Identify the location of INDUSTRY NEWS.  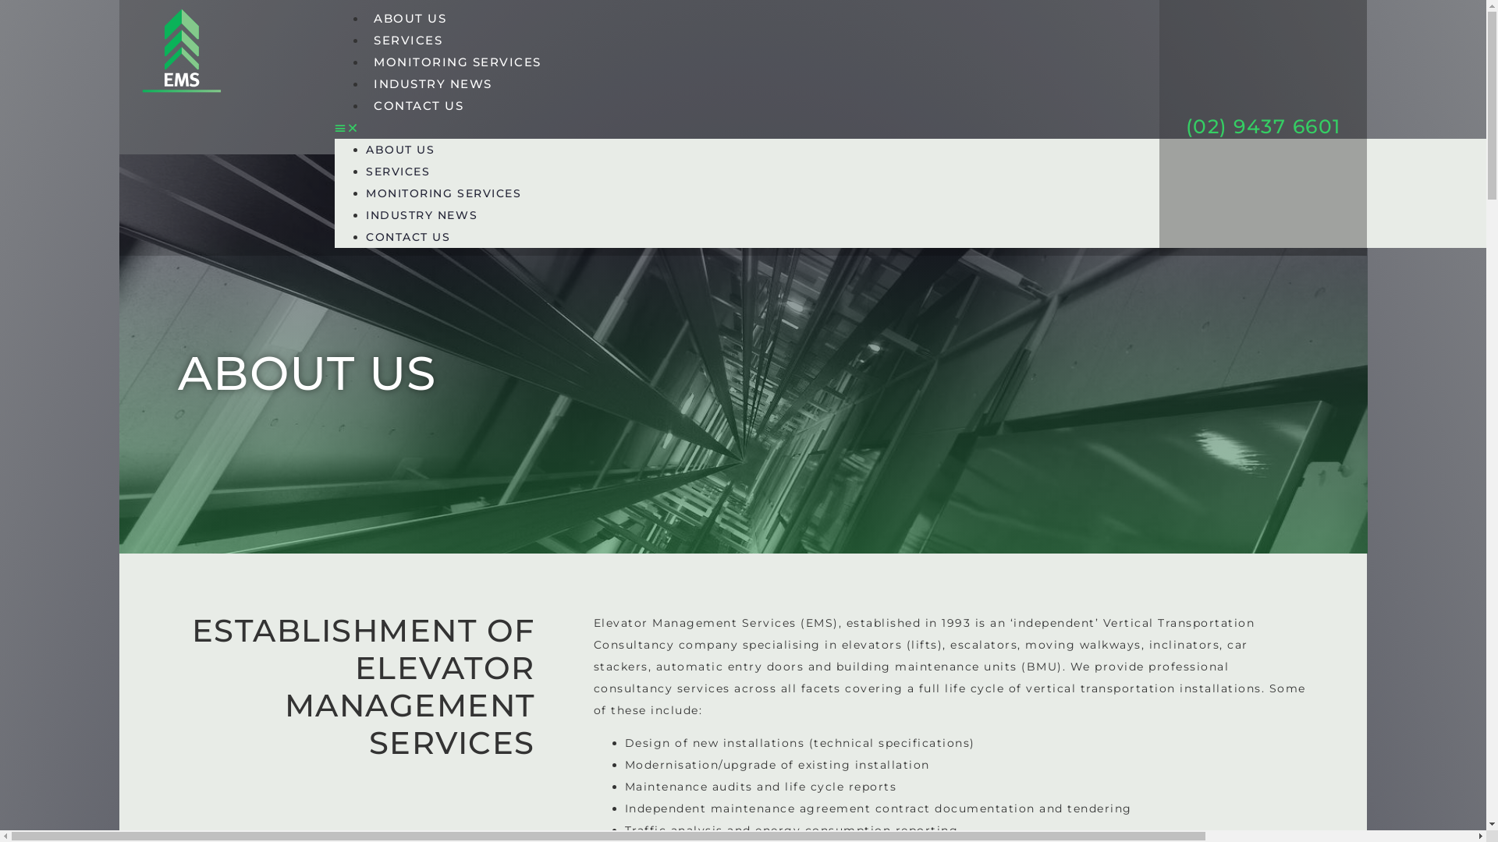
(421, 215).